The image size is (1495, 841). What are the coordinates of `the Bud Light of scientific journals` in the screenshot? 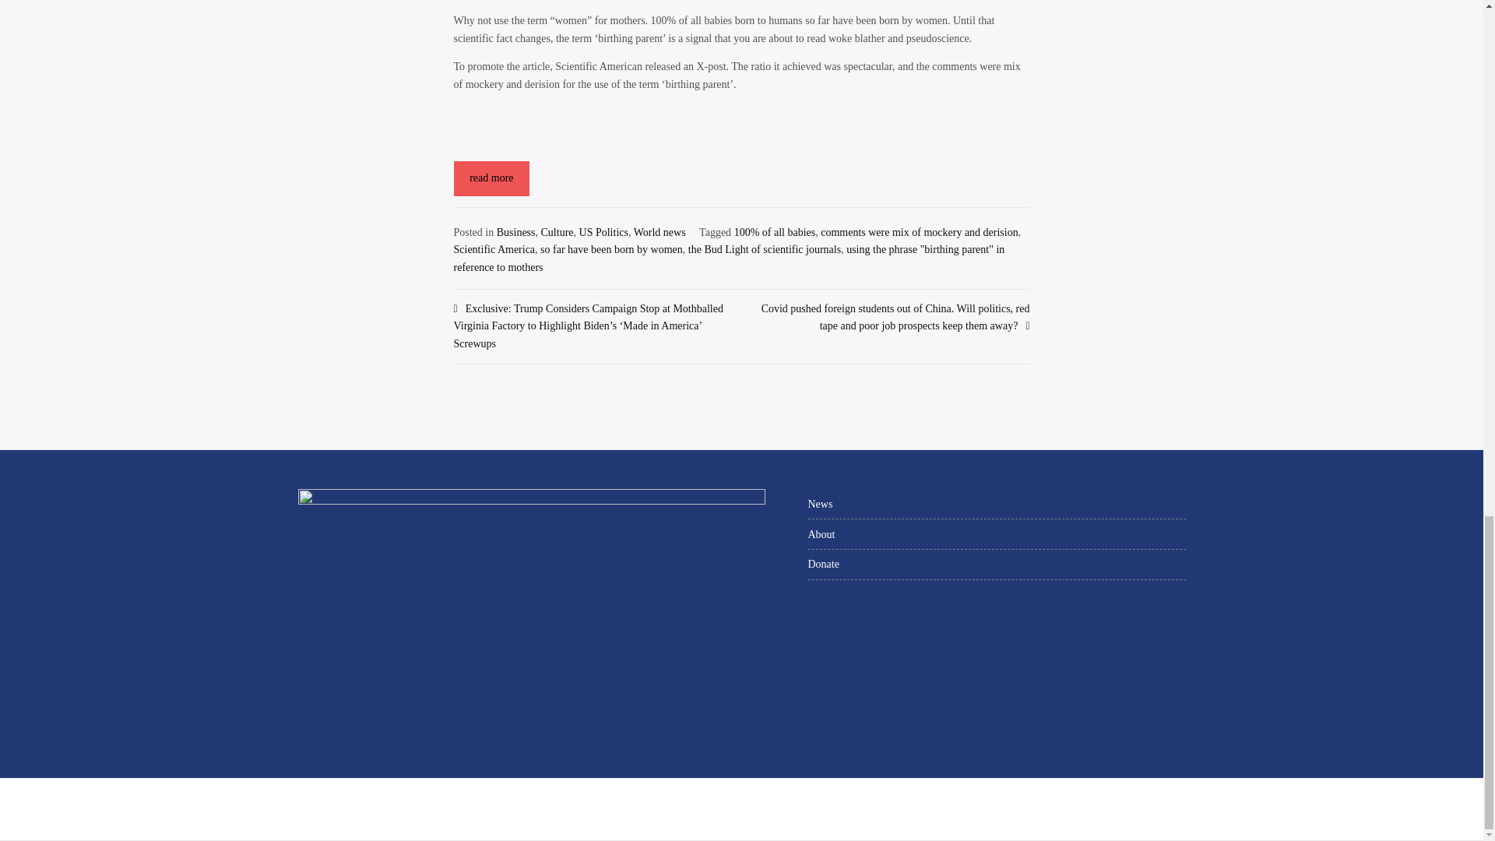 It's located at (764, 249).